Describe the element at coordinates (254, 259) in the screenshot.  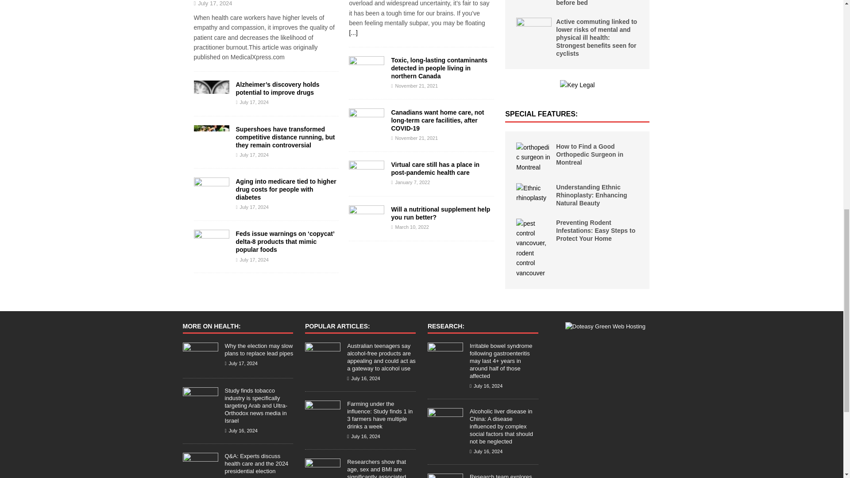
I see `July 17, 2024` at that location.